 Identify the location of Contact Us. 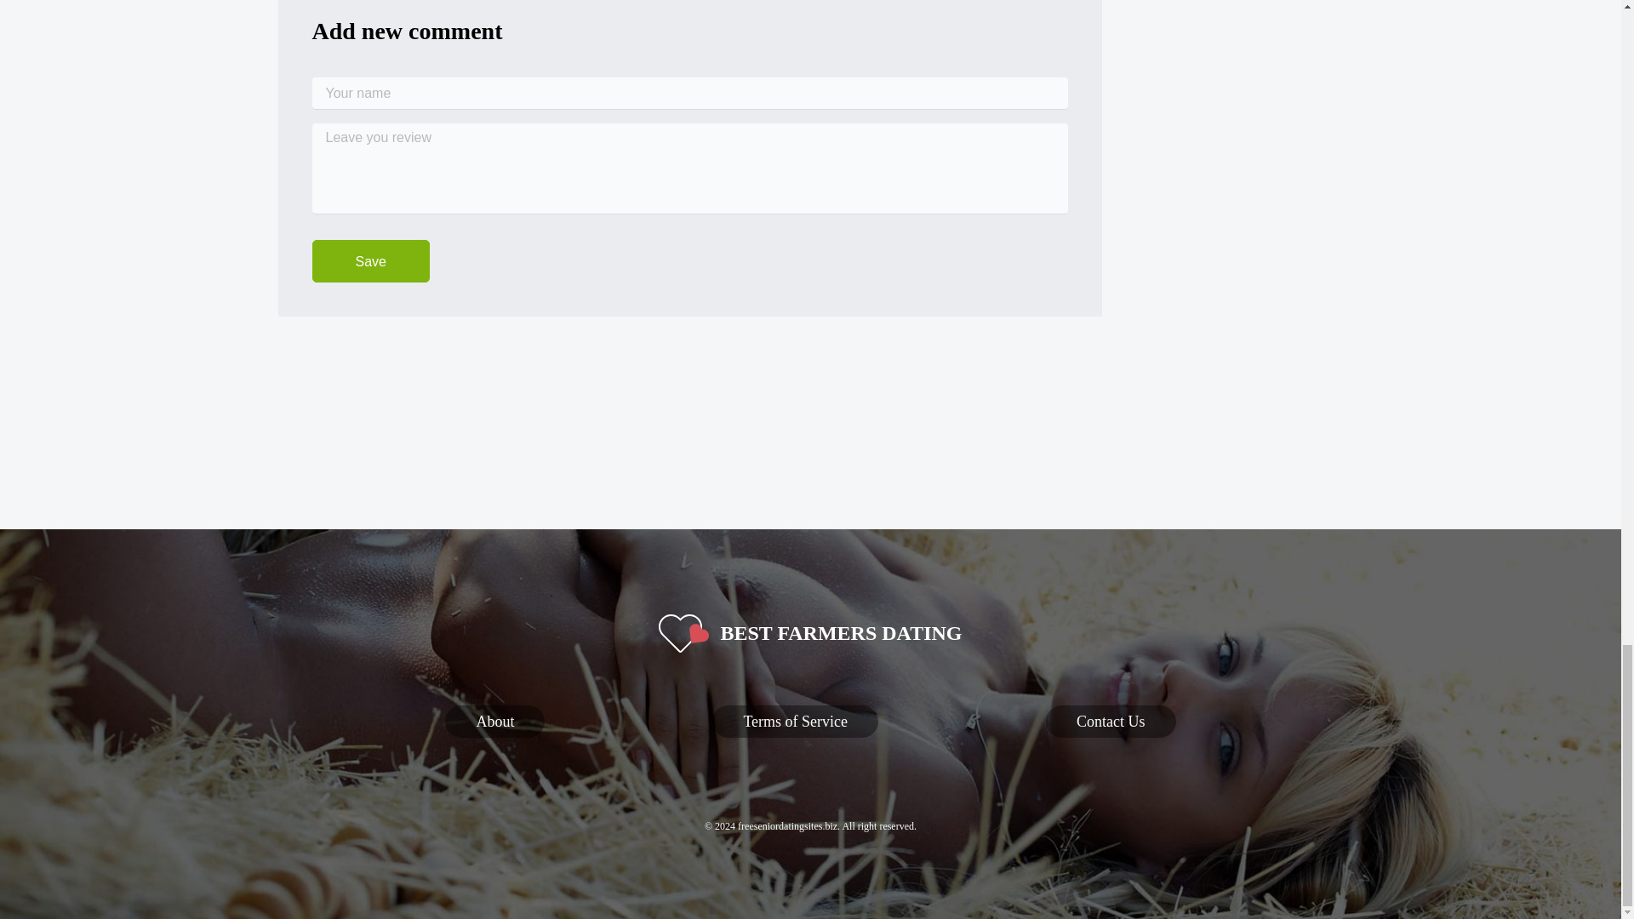
(1111, 722).